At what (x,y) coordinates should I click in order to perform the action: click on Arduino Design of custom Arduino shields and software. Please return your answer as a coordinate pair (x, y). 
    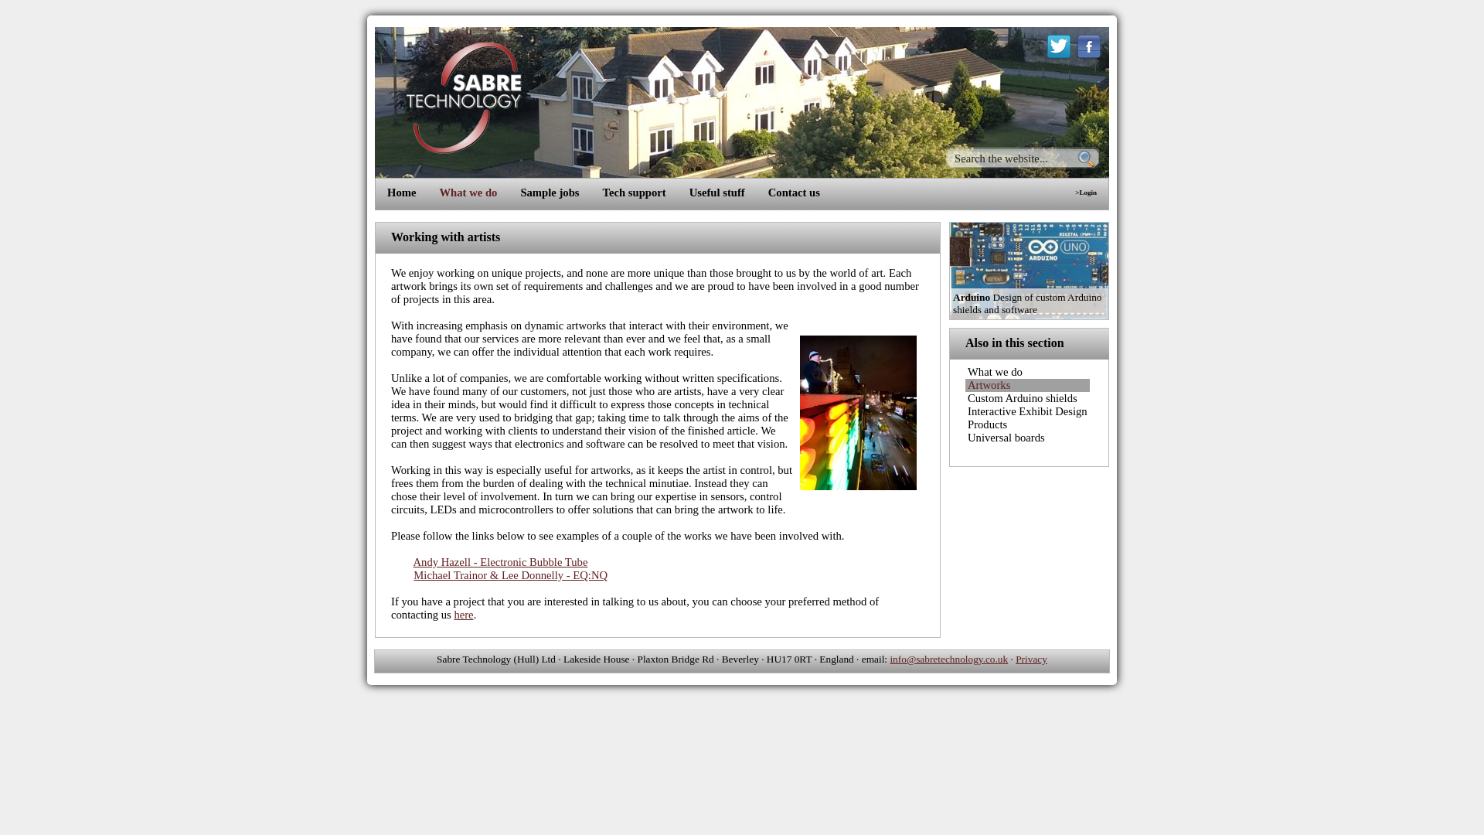
    Looking at the image, I should click on (1029, 315).